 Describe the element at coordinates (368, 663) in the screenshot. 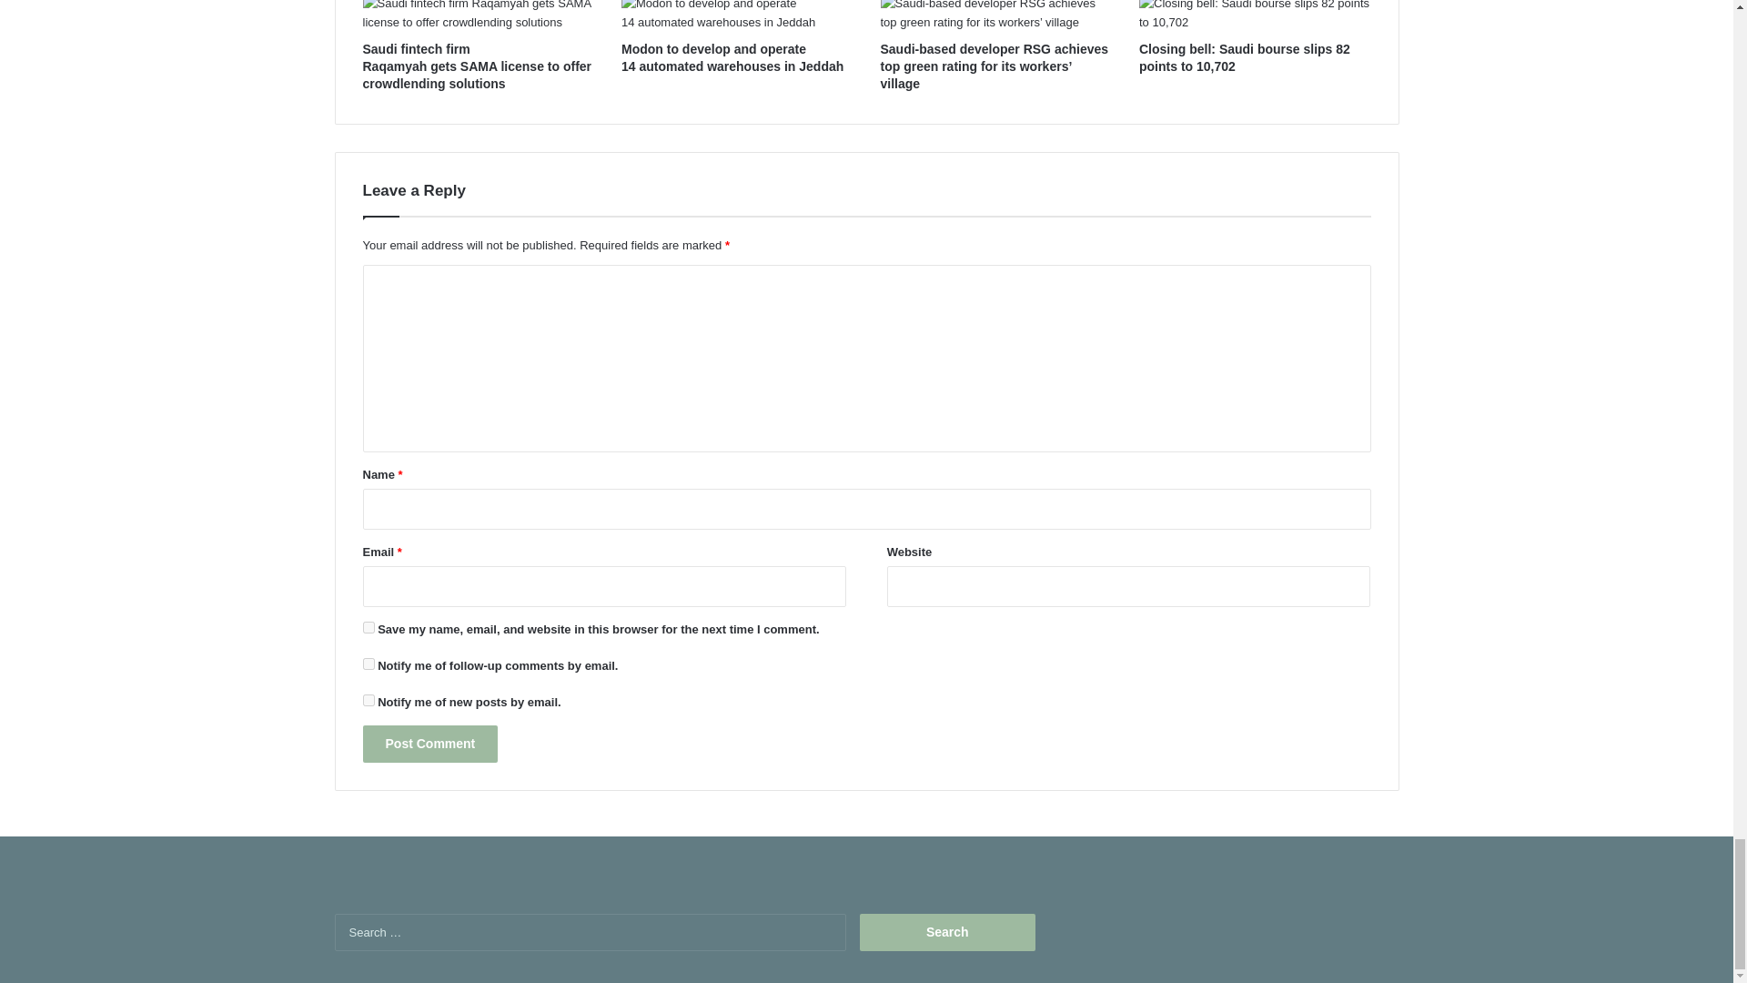

I see `subscribe` at that location.